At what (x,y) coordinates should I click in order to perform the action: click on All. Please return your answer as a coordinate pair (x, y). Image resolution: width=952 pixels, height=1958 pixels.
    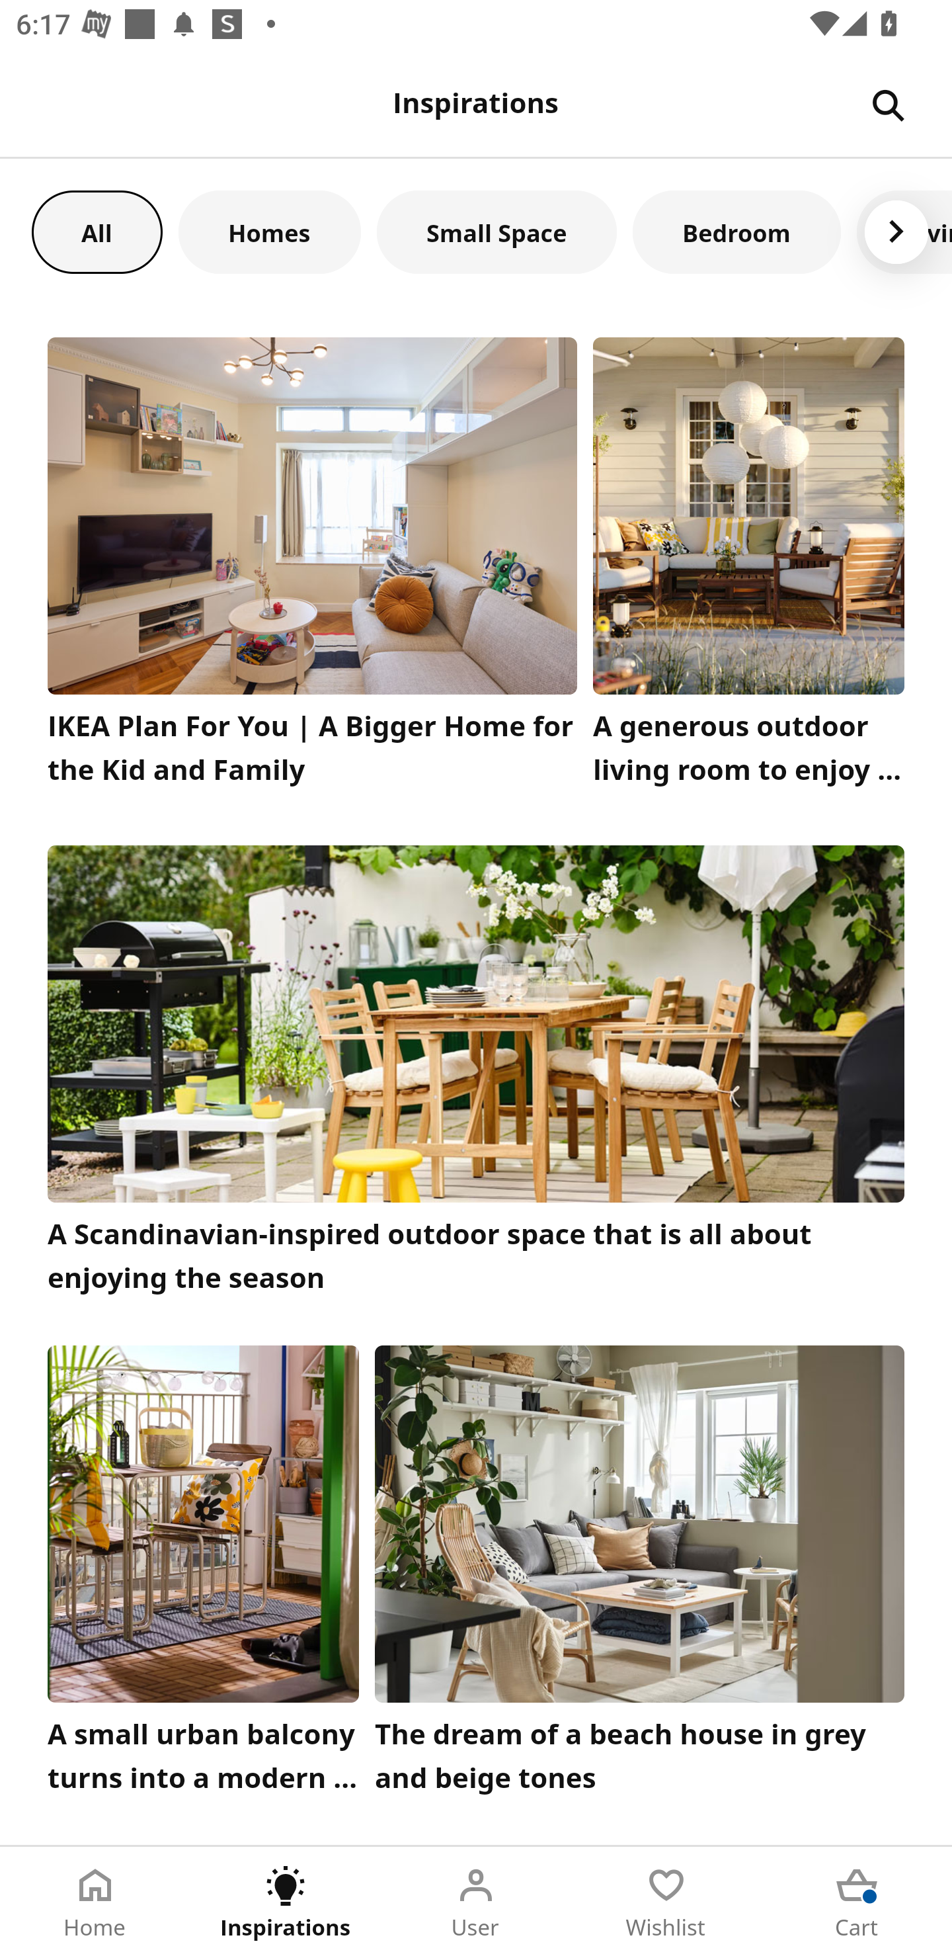
    Looking at the image, I should click on (97, 232).